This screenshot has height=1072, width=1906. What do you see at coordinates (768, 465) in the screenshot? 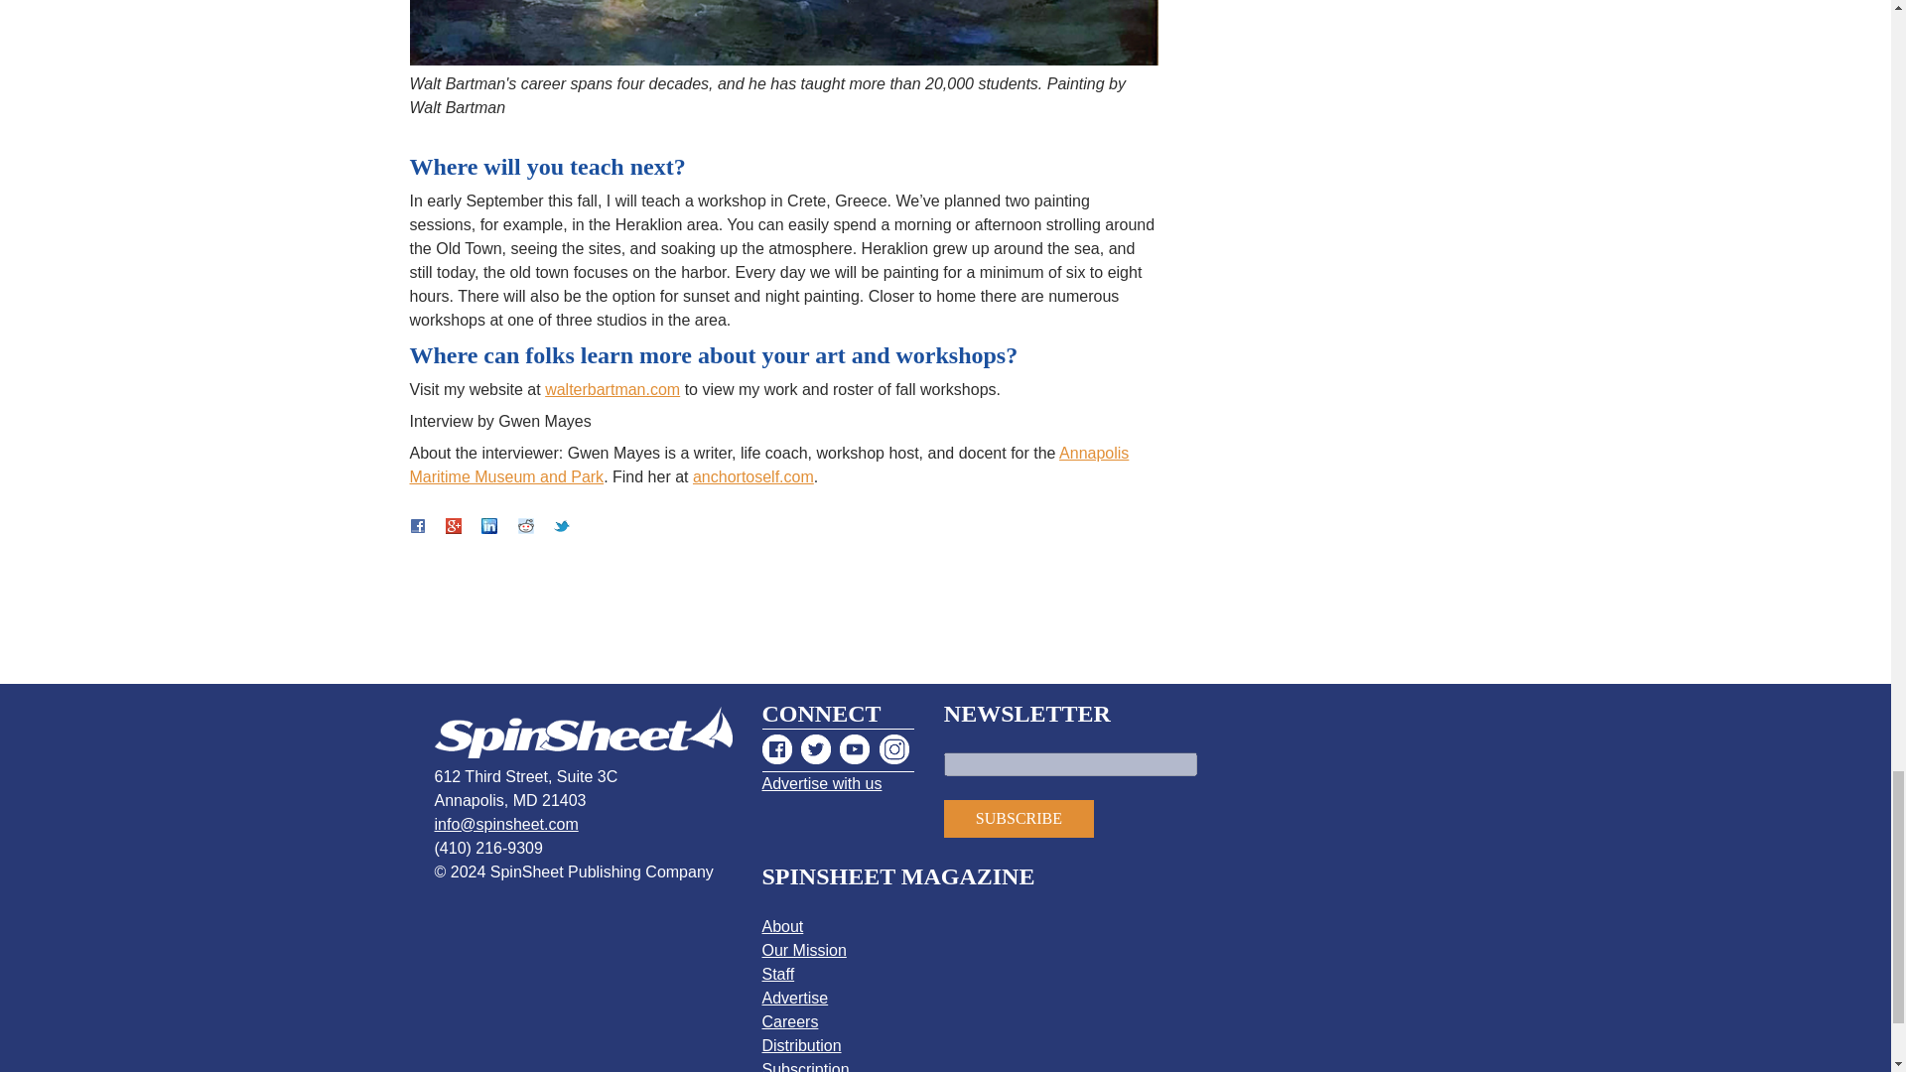
I see `Annapolis Maritime Museum and Park` at bounding box center [768, 465].